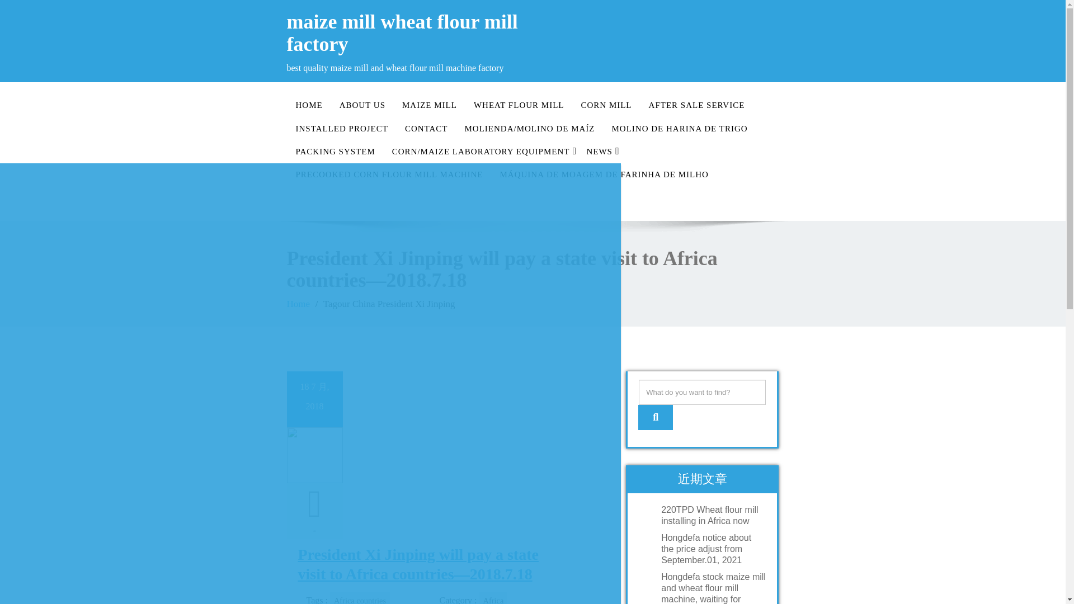  What do you see at coordinates (309, 105) in the screenshot?
I see `HOME` at bounding box center [309, 105].